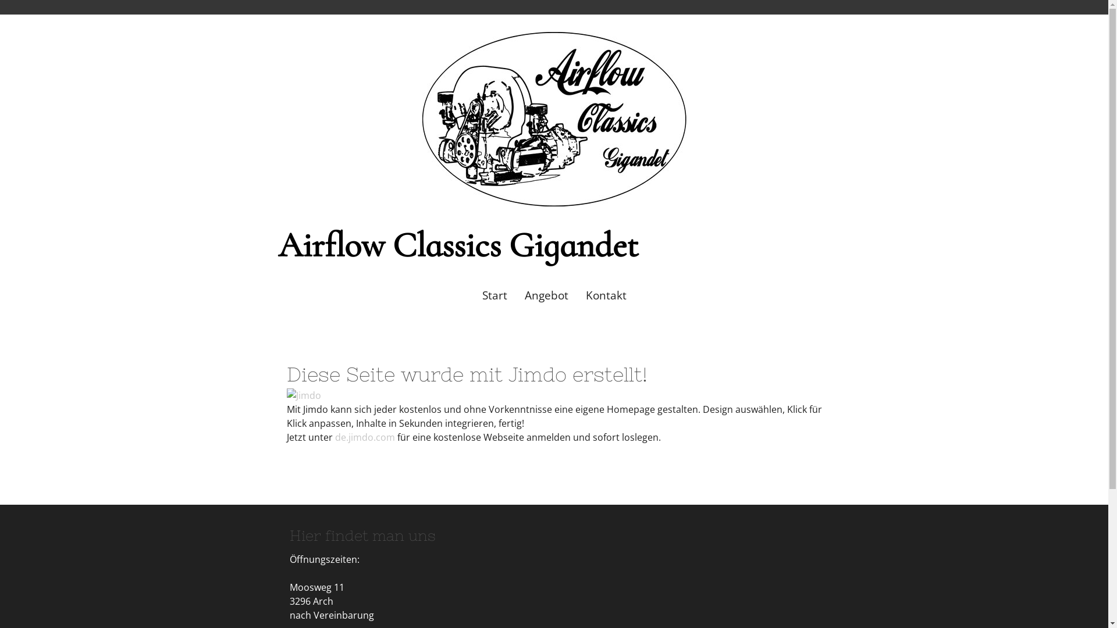  I want to click on de.jimdo.com, so click(365, 437).